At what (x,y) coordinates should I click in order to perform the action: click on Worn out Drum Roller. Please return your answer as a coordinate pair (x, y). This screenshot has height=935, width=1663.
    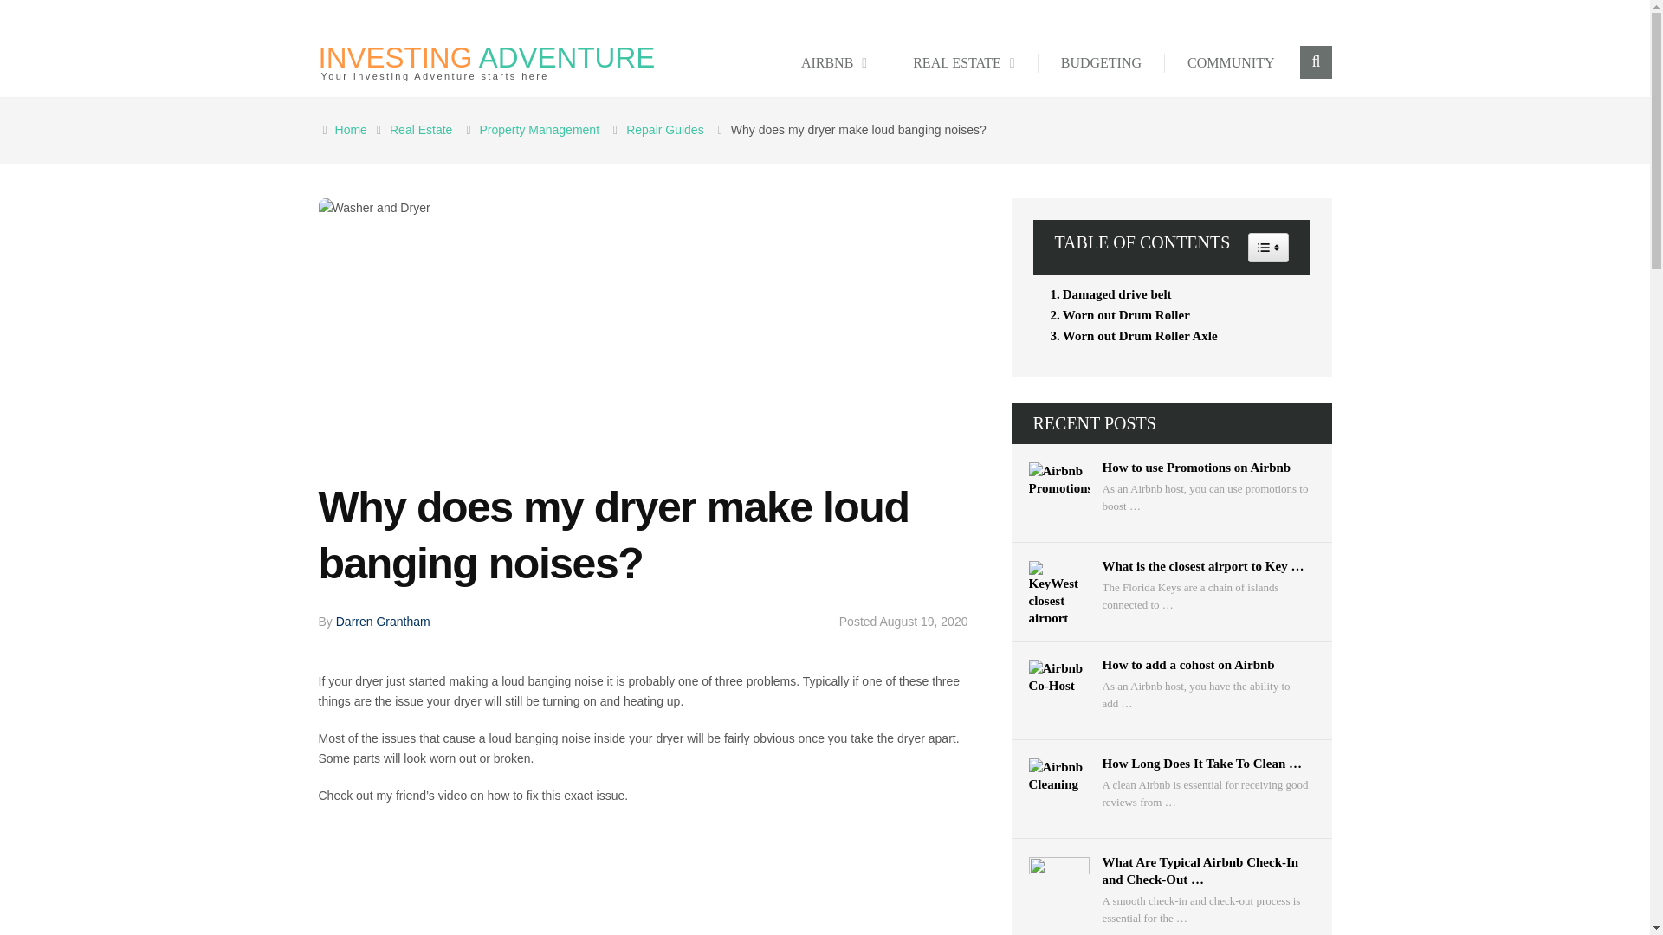
    Looking at the image, I should click on (1114, 315).